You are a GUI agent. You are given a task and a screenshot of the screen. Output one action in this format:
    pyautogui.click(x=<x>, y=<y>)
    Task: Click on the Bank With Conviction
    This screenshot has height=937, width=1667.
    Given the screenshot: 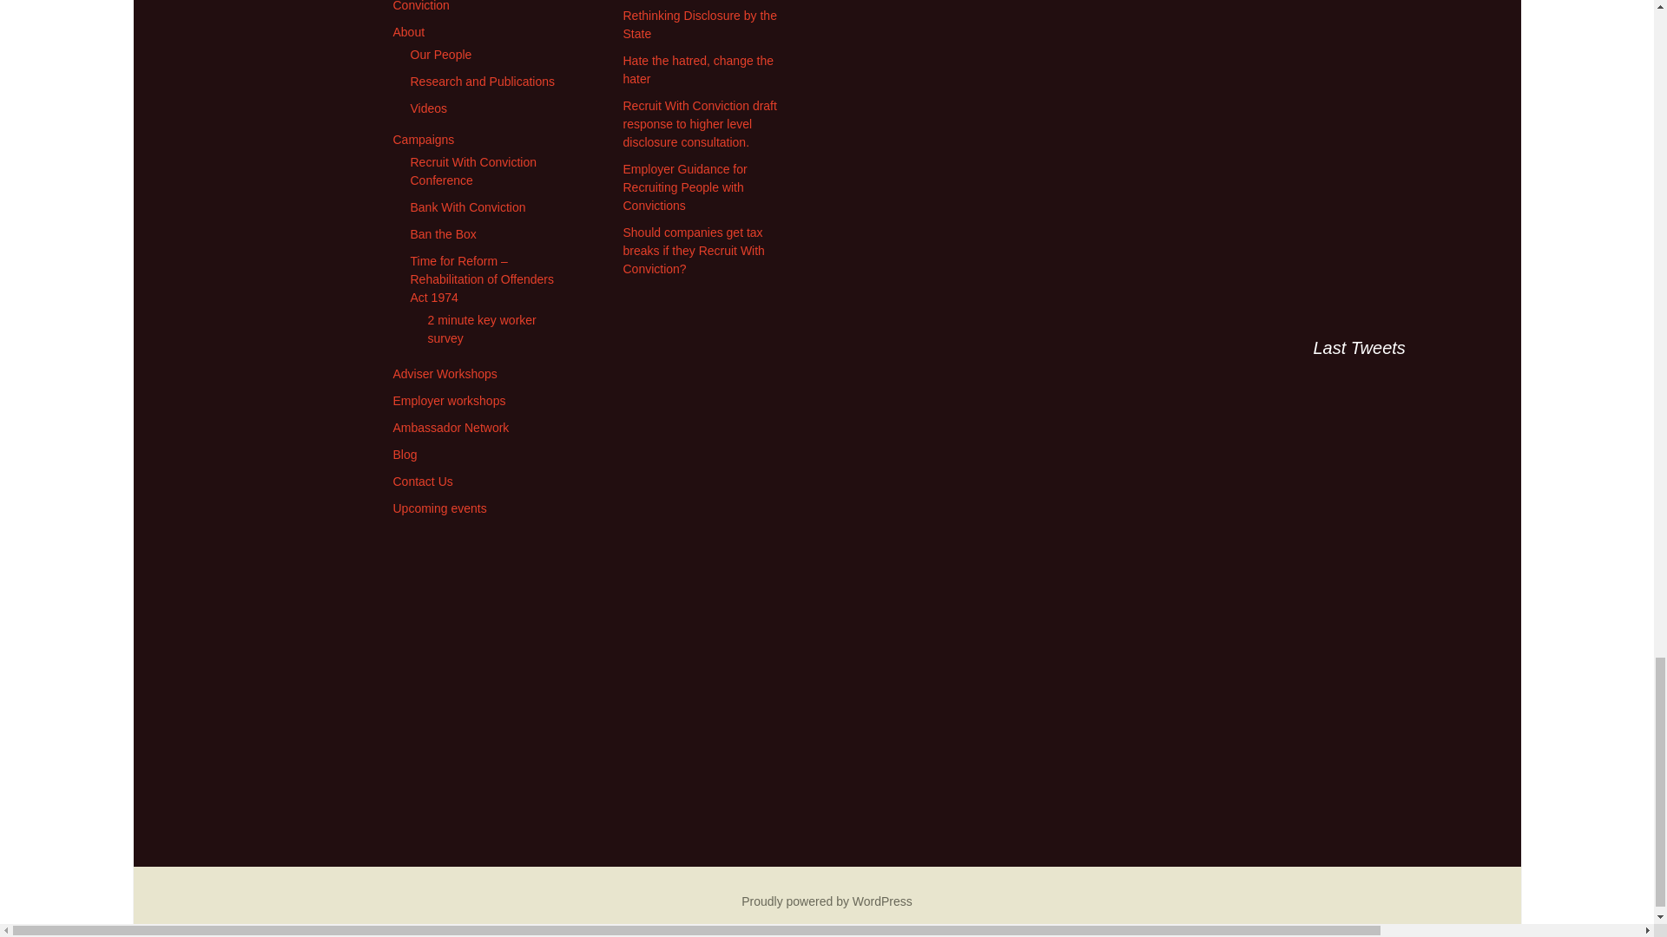 What is the action you would take?
    pyautogui.click(x=467, y=207)
    